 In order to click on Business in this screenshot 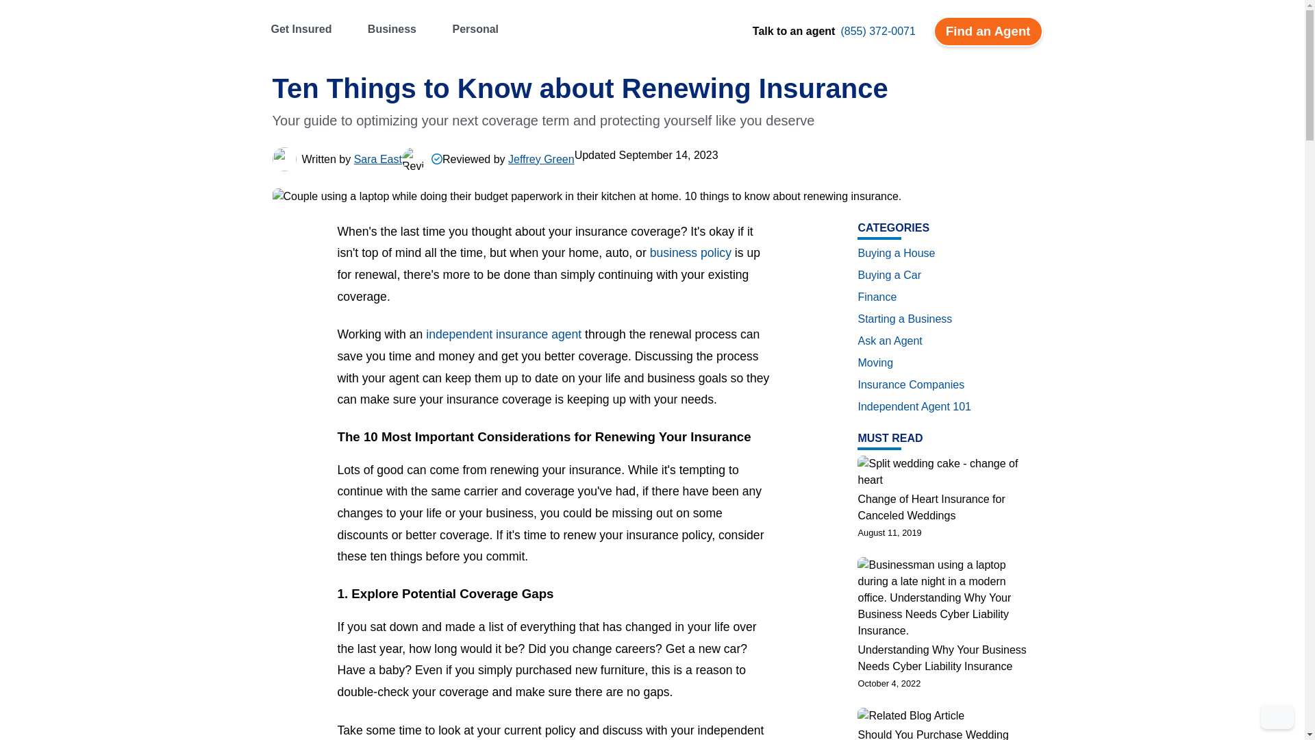, I will do `click(401, 29)`.